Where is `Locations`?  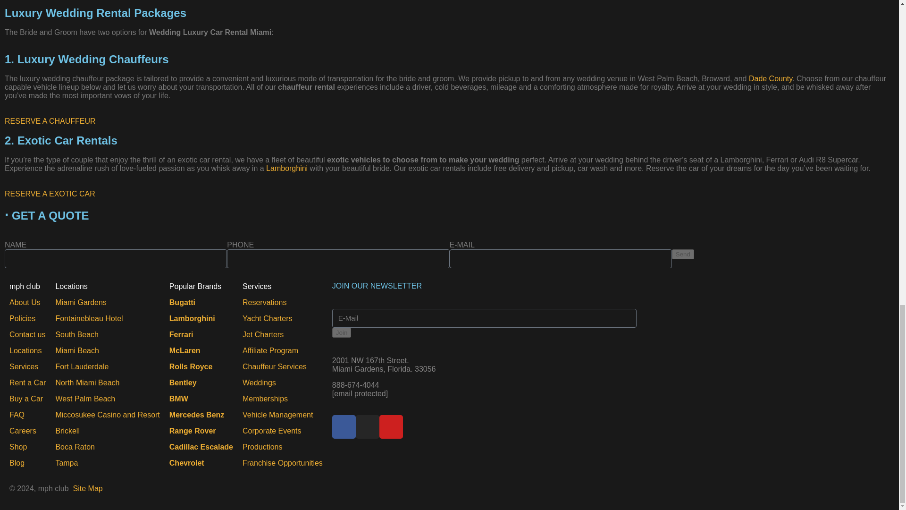 Locations is located at coordinates (25, 350).